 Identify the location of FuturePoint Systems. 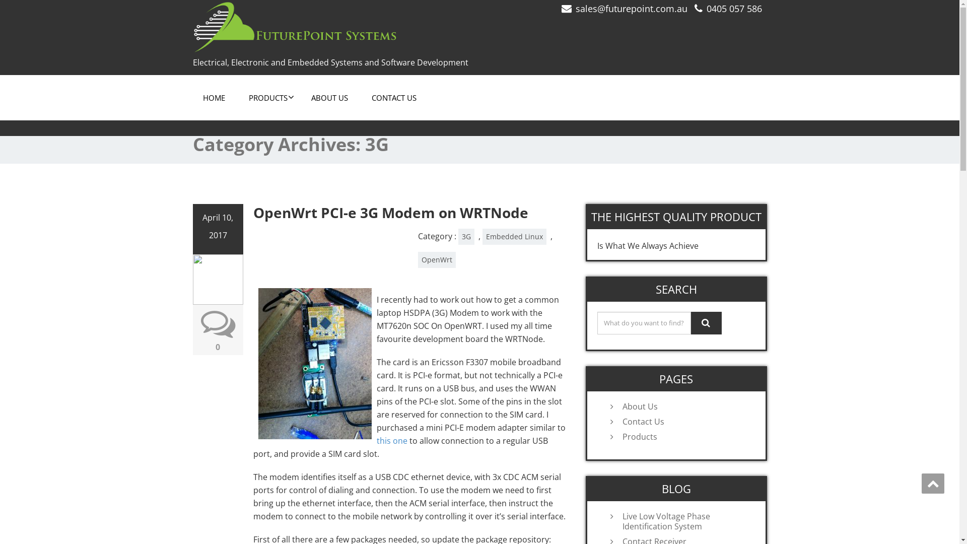
(332, 27).